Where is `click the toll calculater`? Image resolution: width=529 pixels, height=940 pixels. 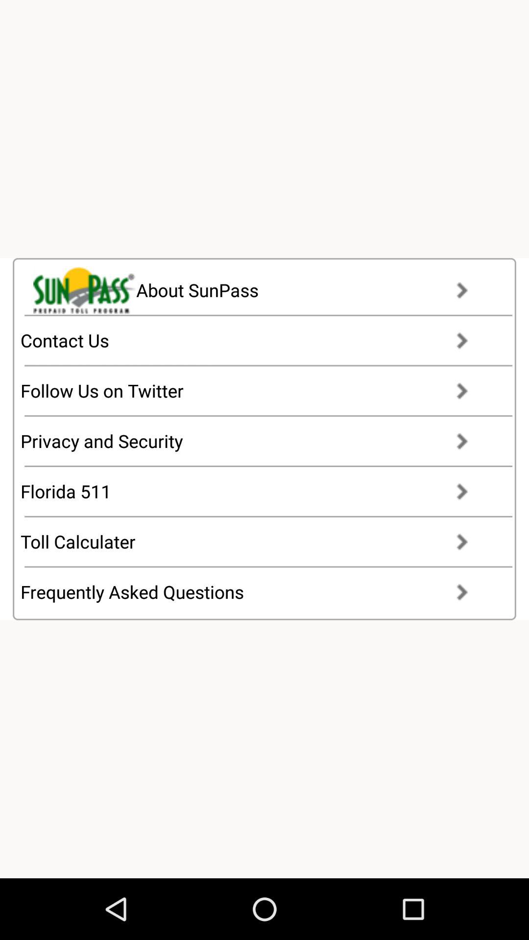
click the toll calculater is located at coordinates (254, 541).